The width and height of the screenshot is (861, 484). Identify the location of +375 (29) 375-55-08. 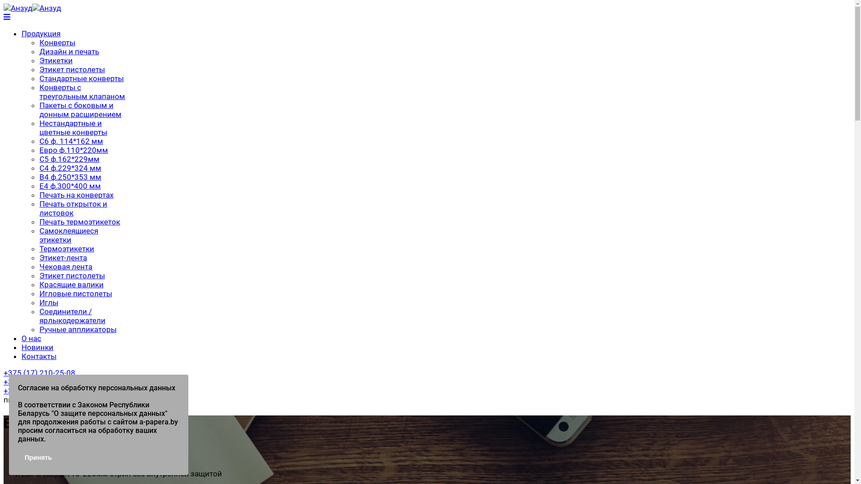
(39, 382).